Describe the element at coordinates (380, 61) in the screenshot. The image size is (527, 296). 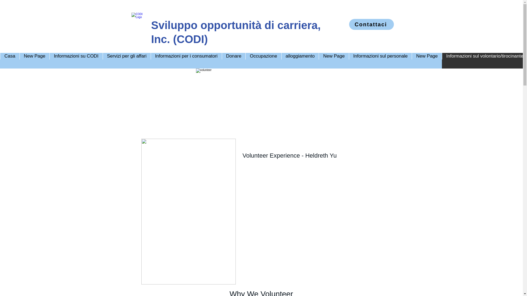
I see `Informazioni sul personale` at that location.